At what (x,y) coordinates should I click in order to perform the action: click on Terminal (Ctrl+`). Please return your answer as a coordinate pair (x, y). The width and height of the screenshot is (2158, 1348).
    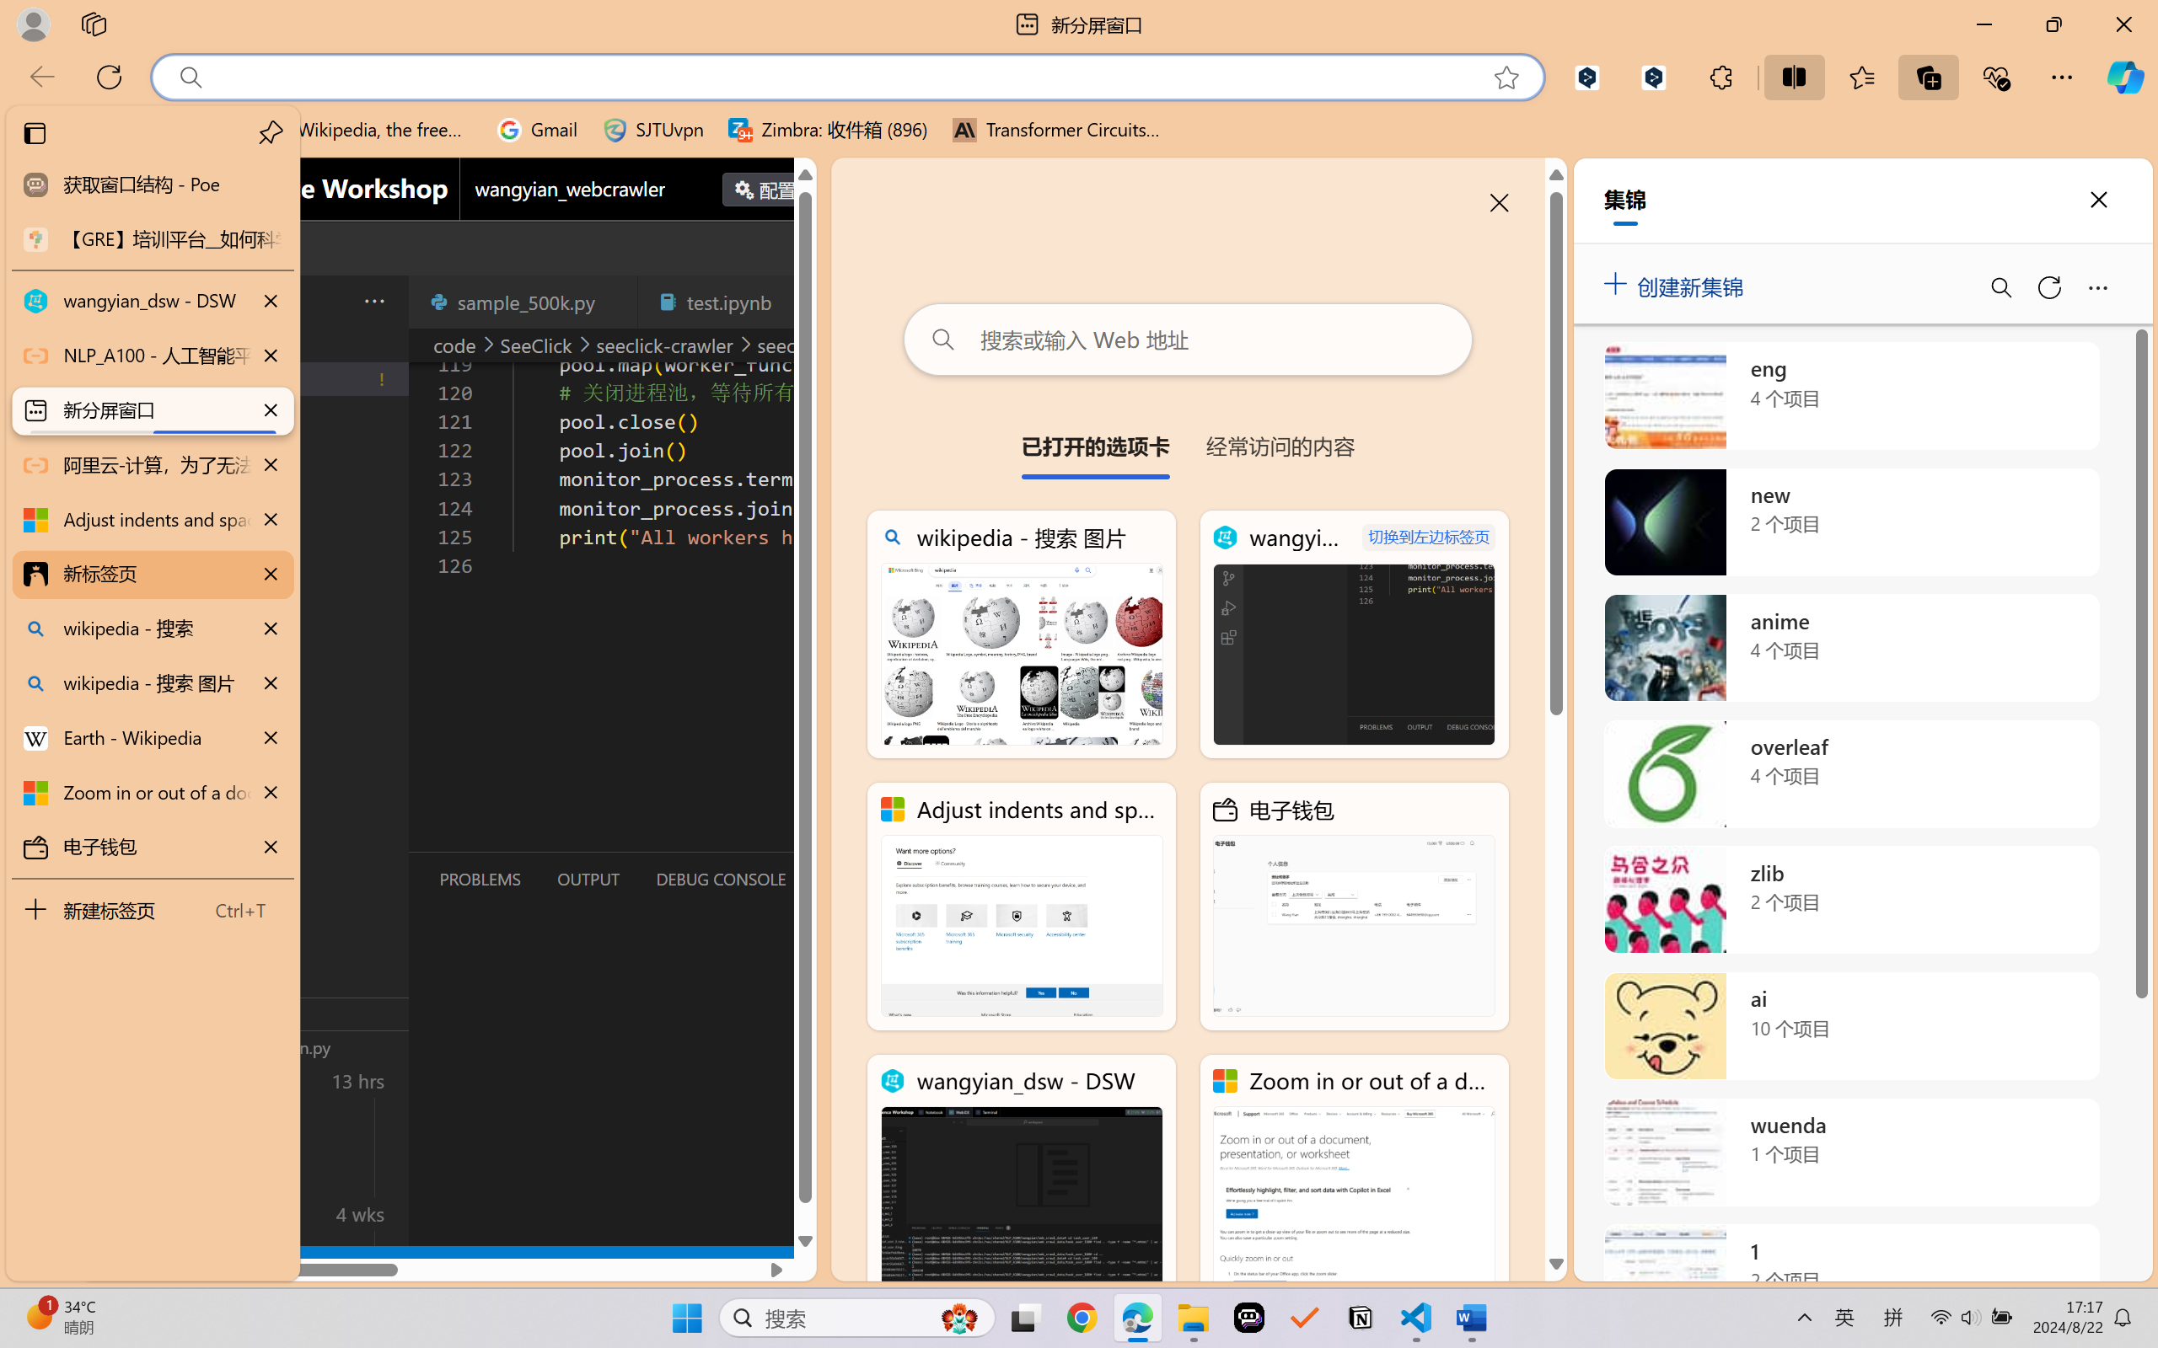
    Looking at the image, I should click on (860, 879).